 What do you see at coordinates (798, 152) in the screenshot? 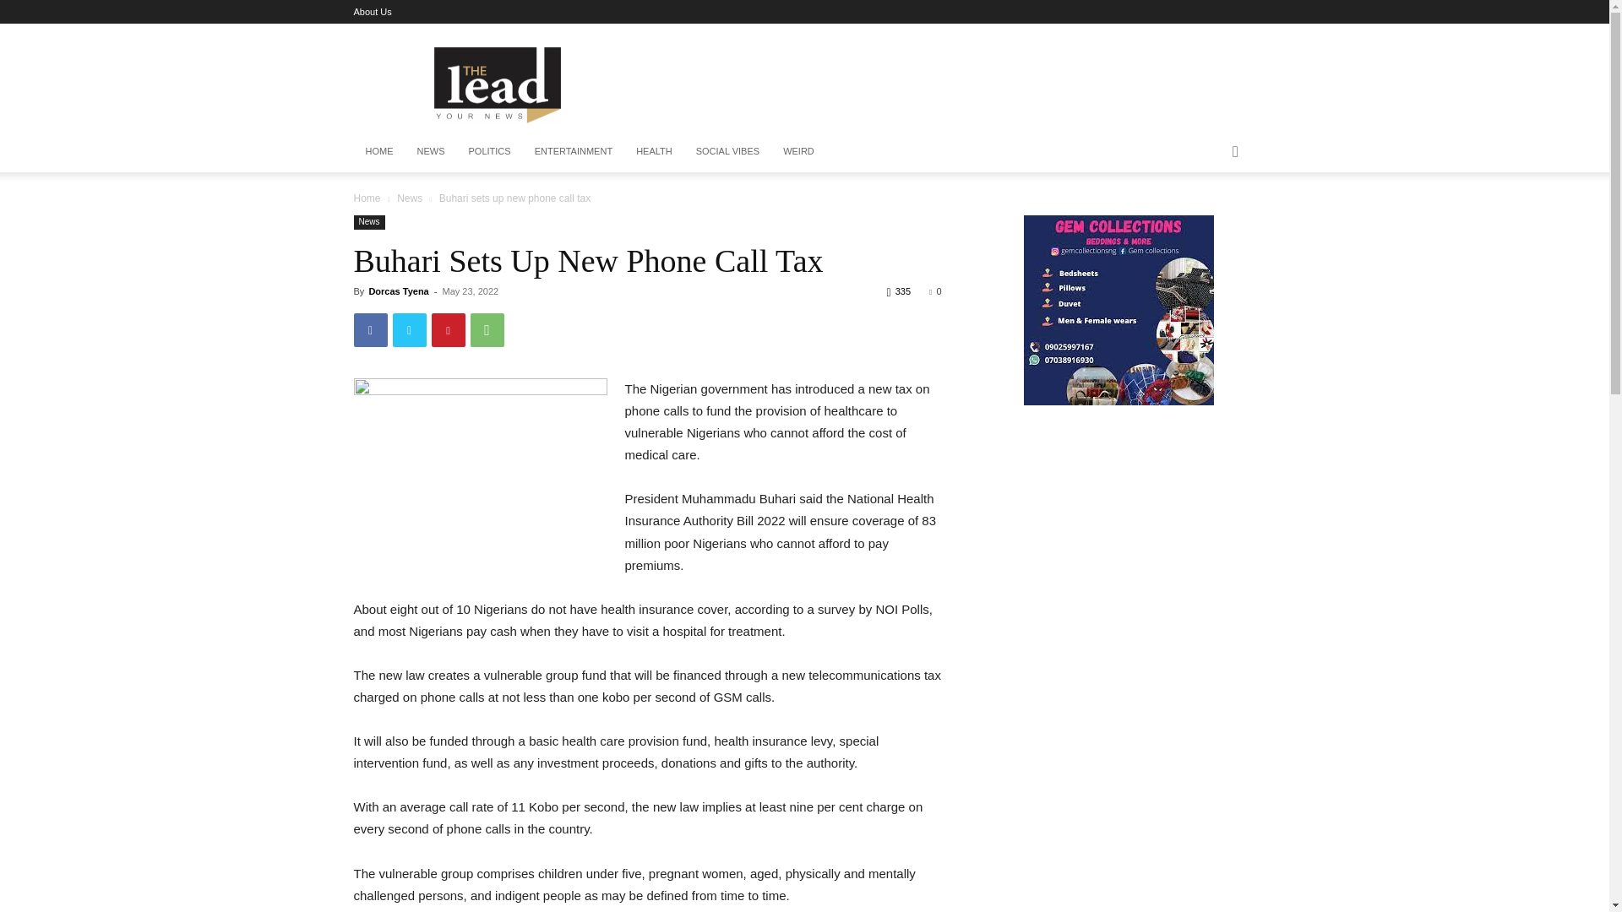
I see `WEIRD` at bounding box center [798, 152].